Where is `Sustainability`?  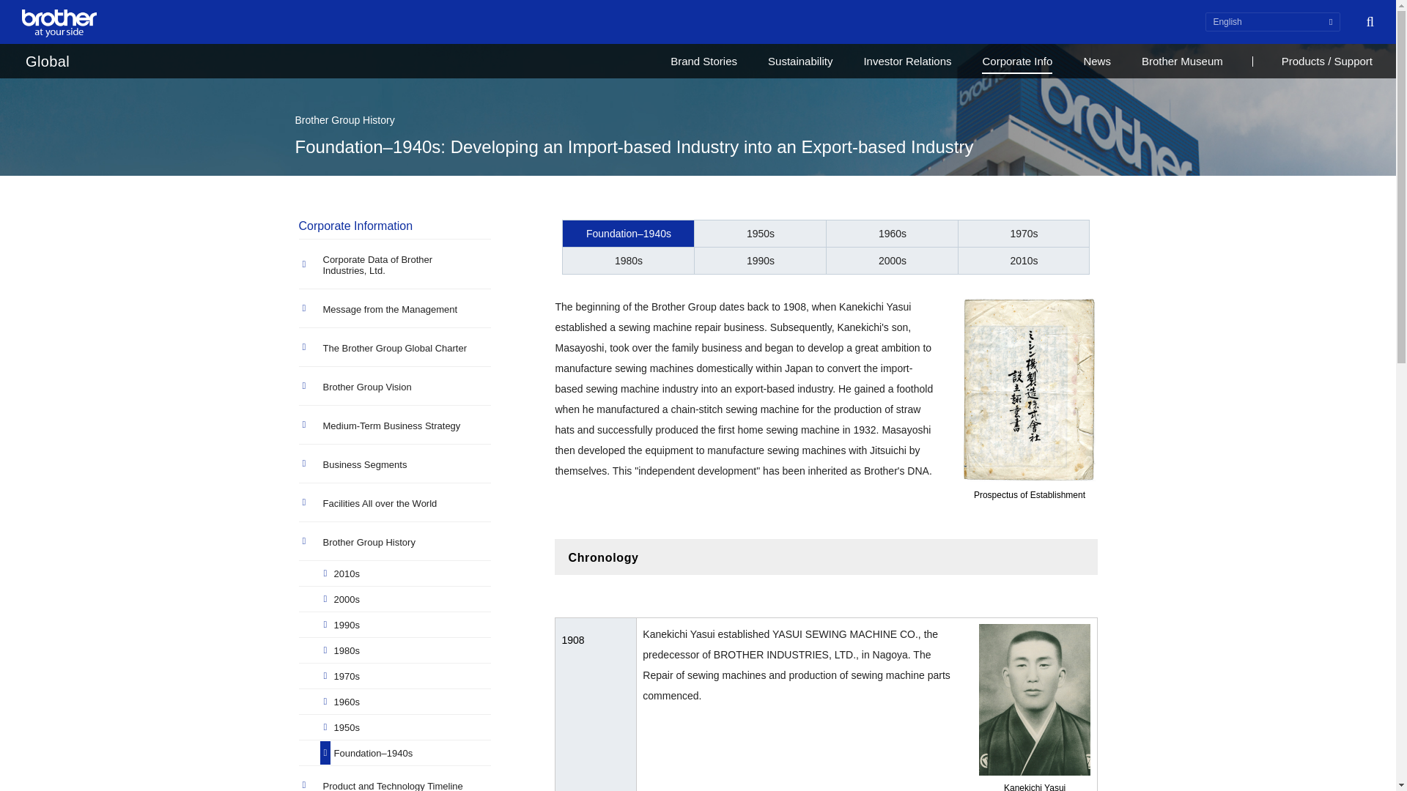 Sustainability is located at coordinates (800, 61).